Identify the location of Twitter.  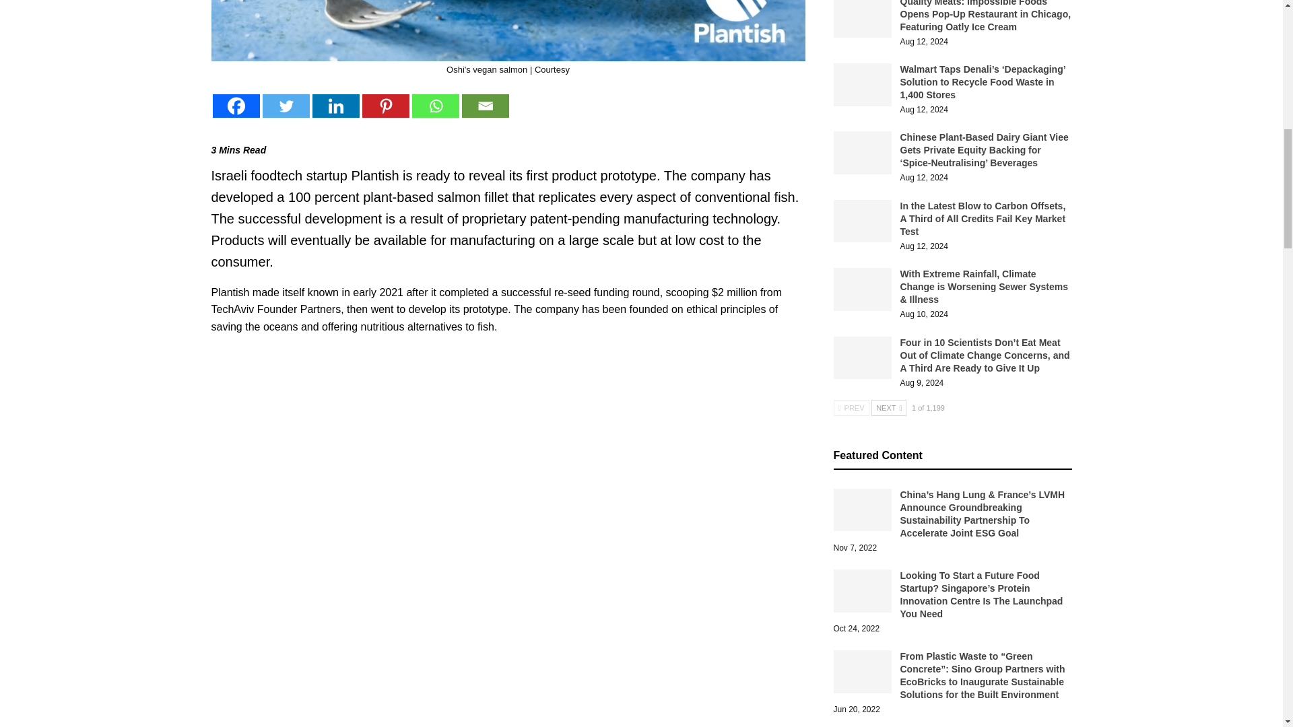
(286, 106).